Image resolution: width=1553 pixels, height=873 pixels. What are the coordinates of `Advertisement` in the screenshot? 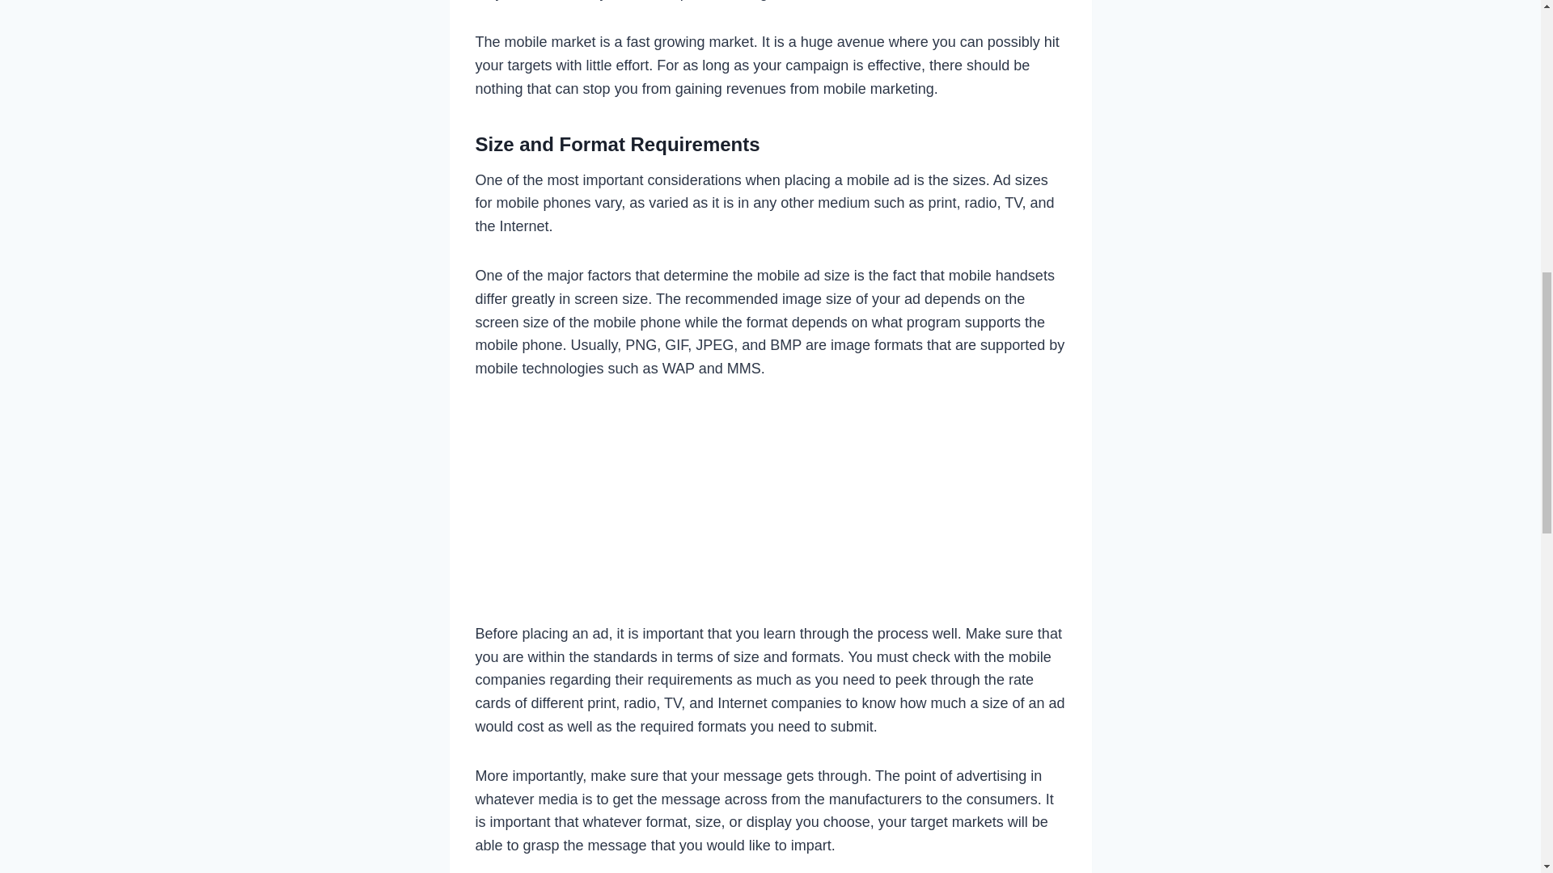 It's located at (770, 508).